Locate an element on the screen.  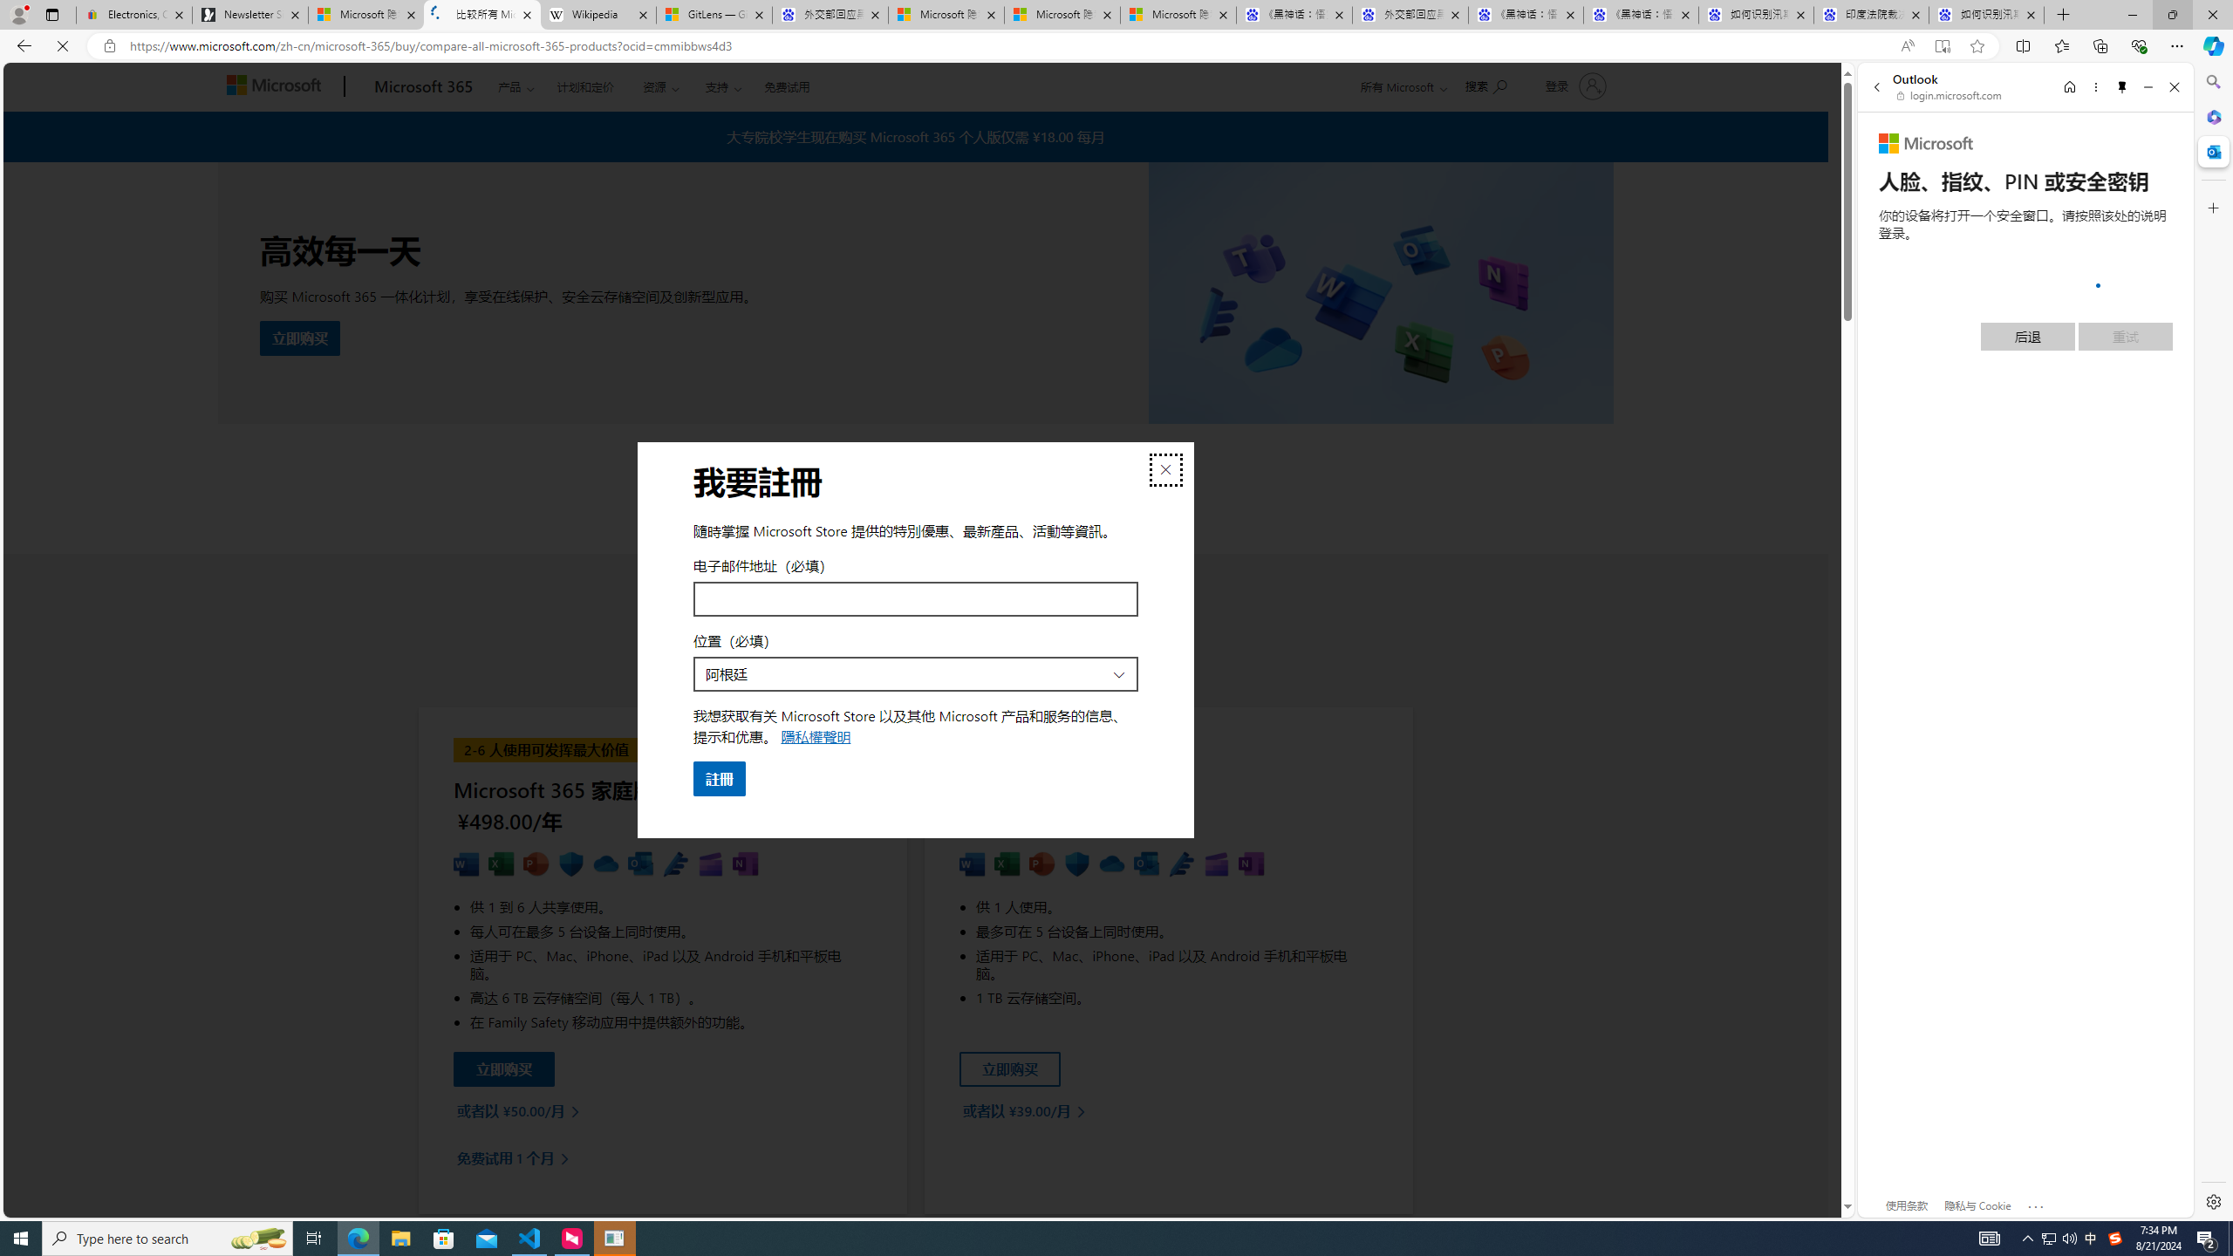
Enter Immersive Reader (F9) is located at coordinates (1942, 46).